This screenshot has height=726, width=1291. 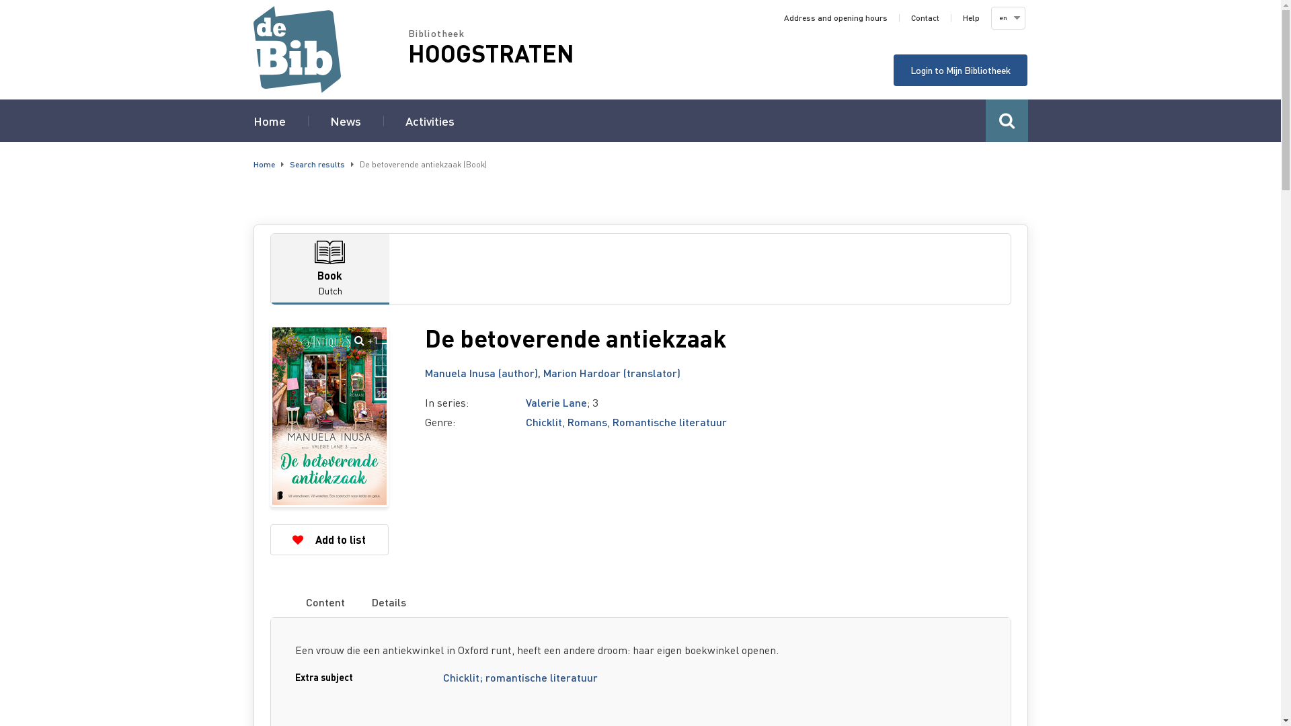 What do you see at coordinates (1007, 121) in the screenshot?
I see `Toggle search` at bounding box center [1007, 121].